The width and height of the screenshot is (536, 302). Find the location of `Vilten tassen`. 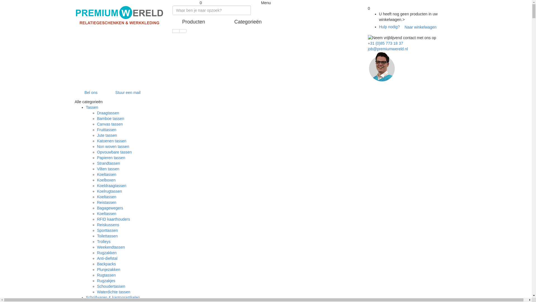

Vilten tassen is located at coordinates (108, 169).